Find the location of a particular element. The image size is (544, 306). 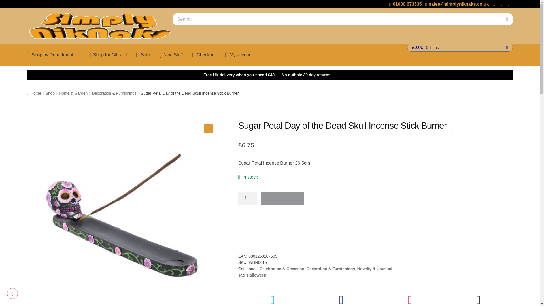

PayPal is located at coordinates (375, 237).